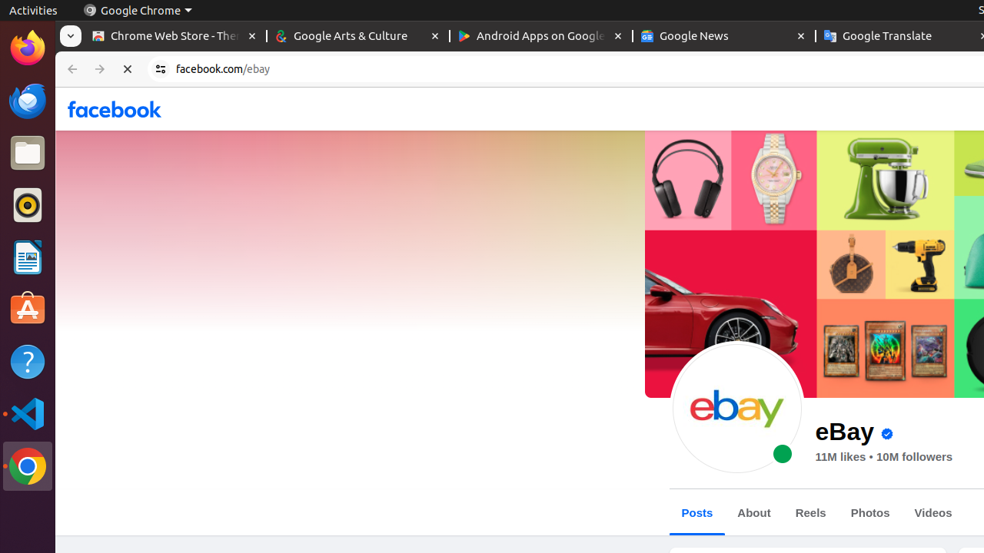 The image size is (984, 553). Describe the element at coordinates (841, 457) in the screenshot. I see `11M likes` at that location.